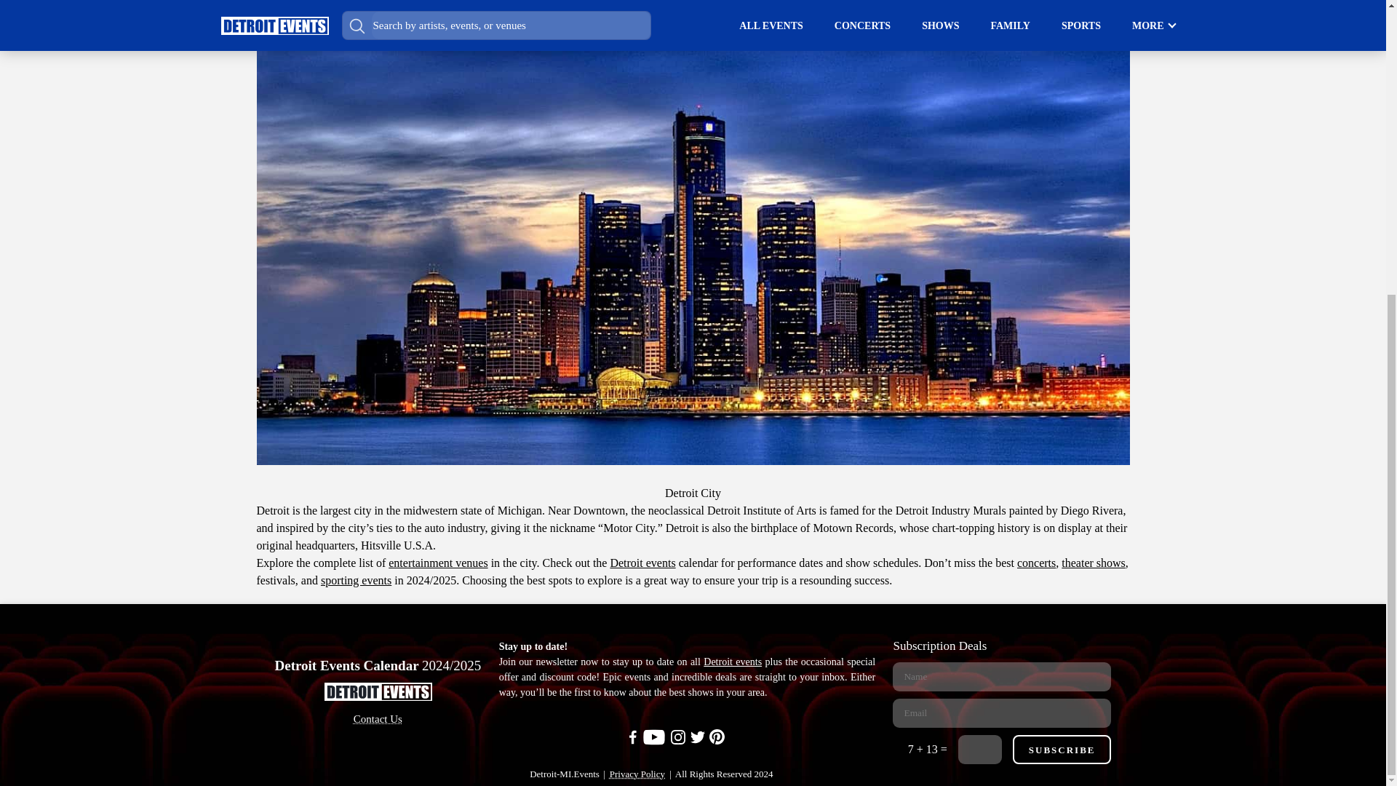 The height and width of the screenshot is (786, 1397). I want to click on Detroit events, so click(642, 562).